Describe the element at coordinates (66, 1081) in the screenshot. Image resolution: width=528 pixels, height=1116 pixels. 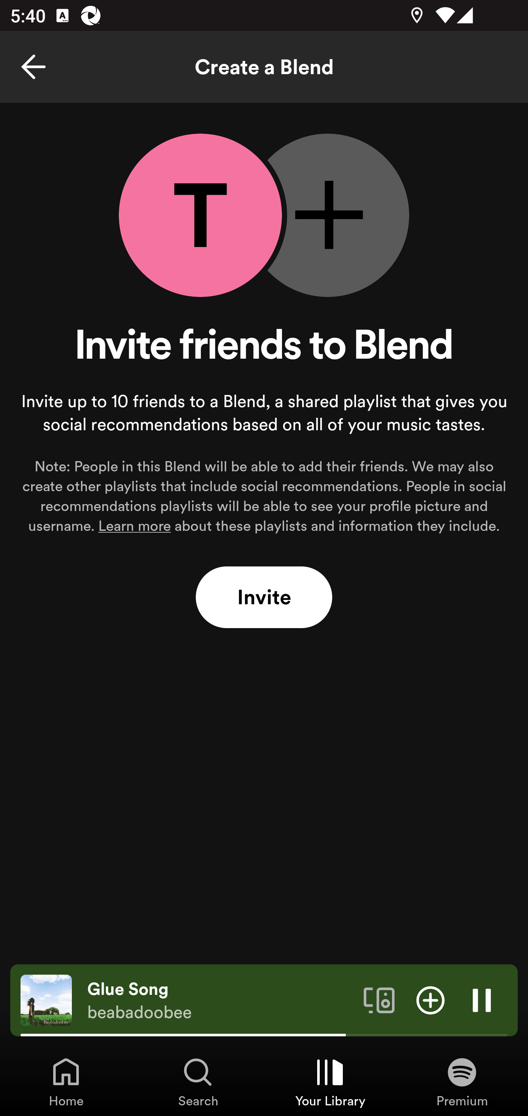
I see `Home, Tab 1 of 4 Home Home` at that location.